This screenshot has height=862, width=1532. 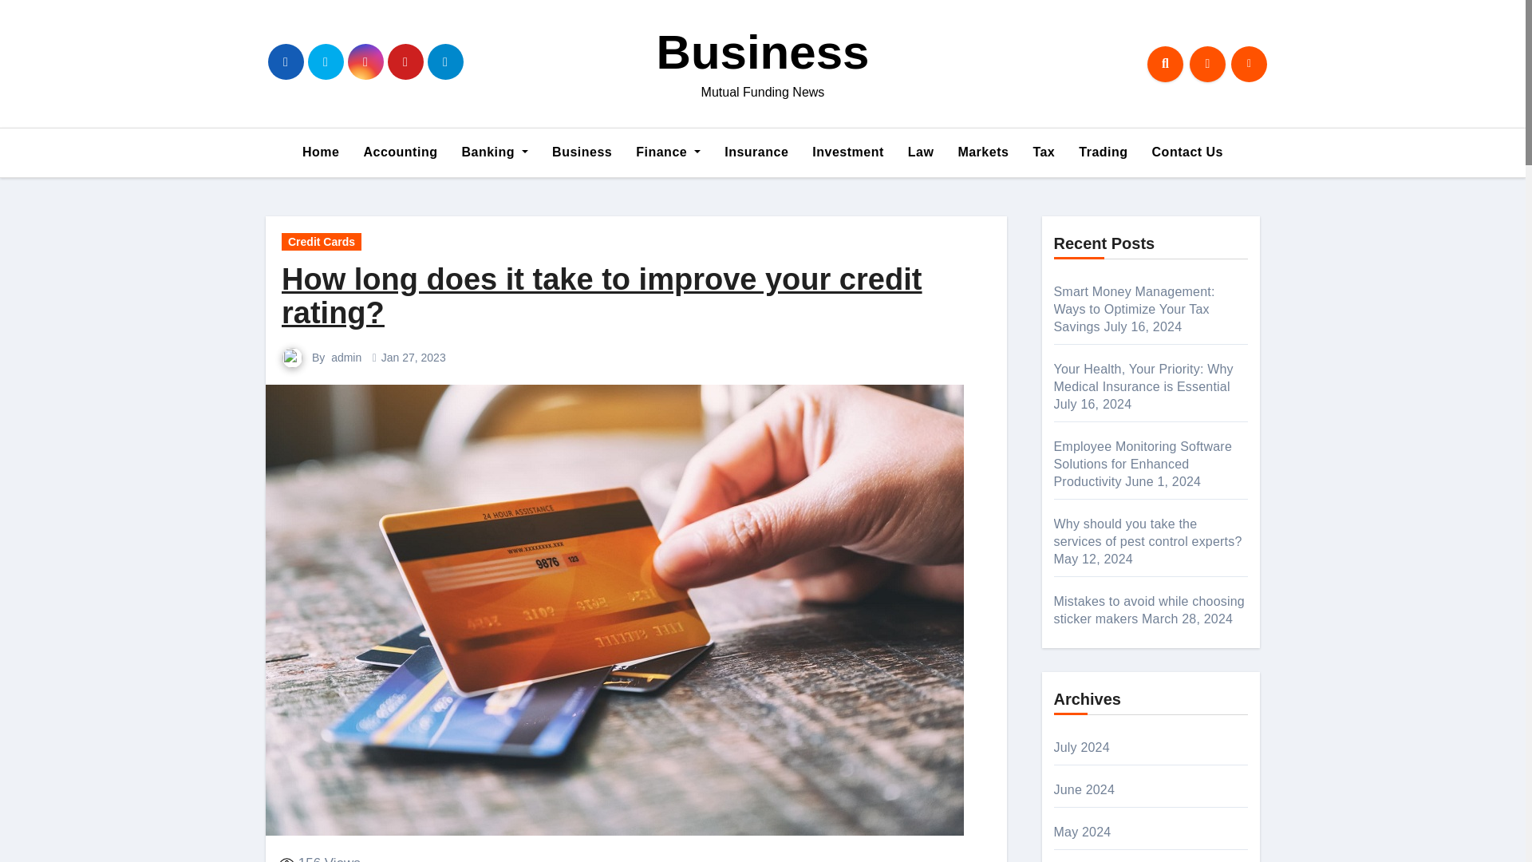 I want to click on Banking, so click(x=495, y=152).